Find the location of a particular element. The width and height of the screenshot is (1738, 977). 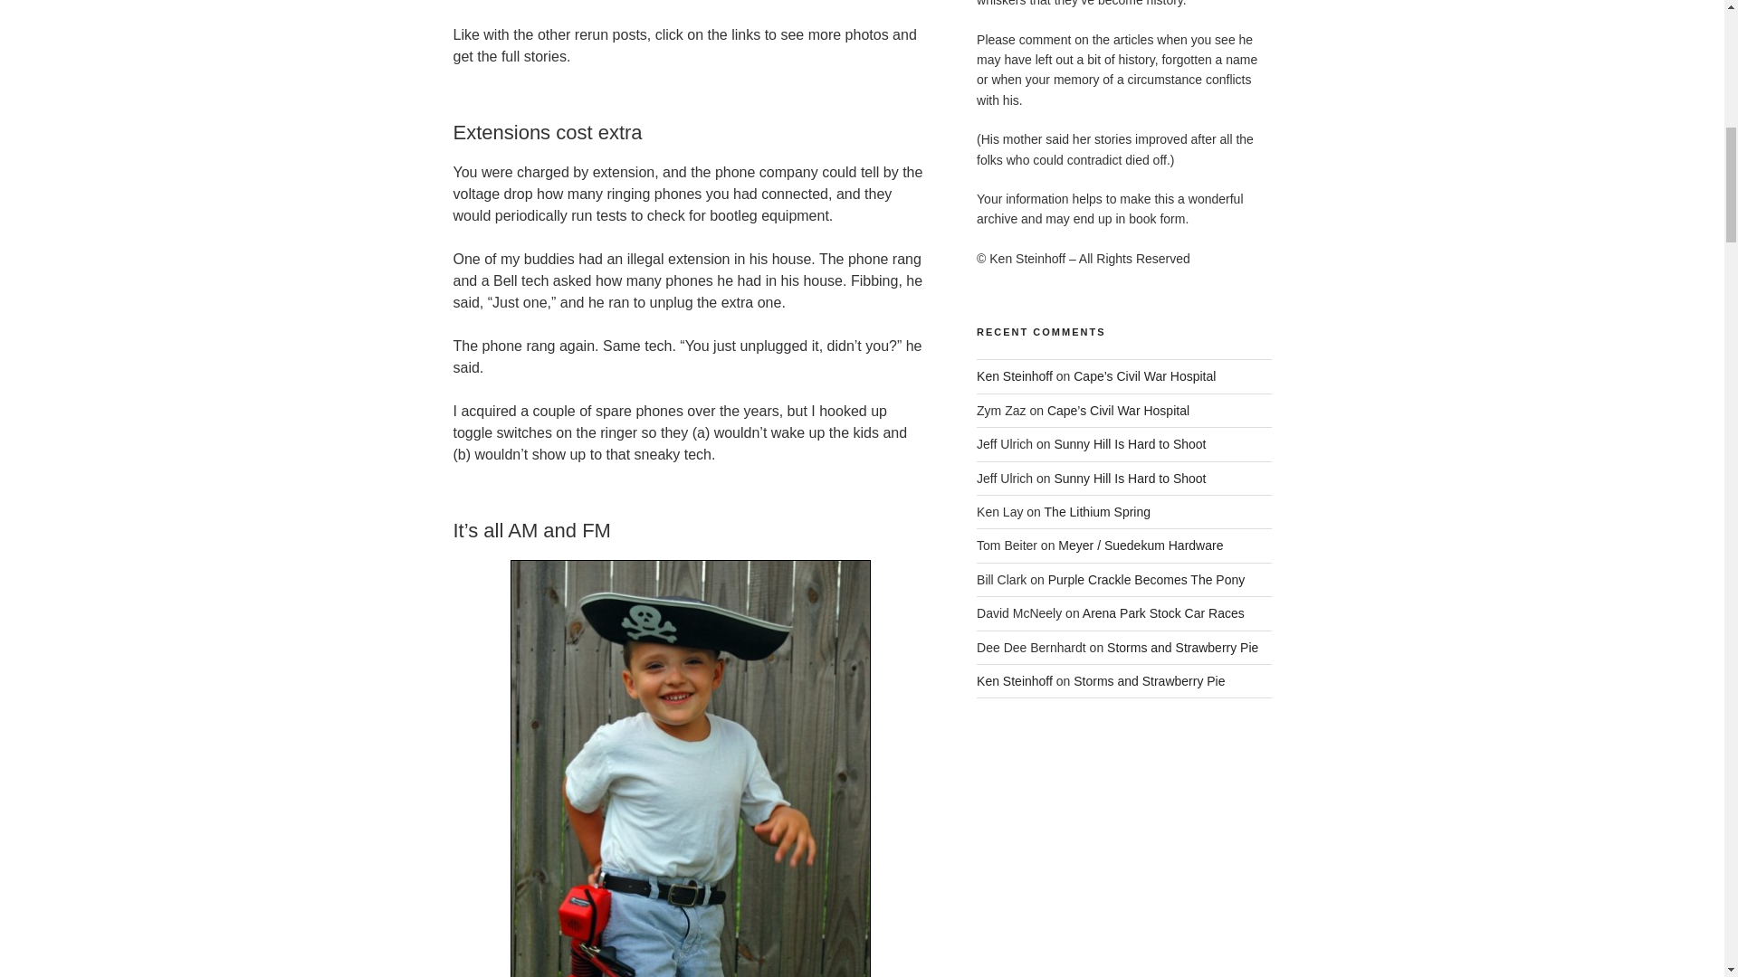

Ken Steinhoff is located at coordinates (1015, 681).